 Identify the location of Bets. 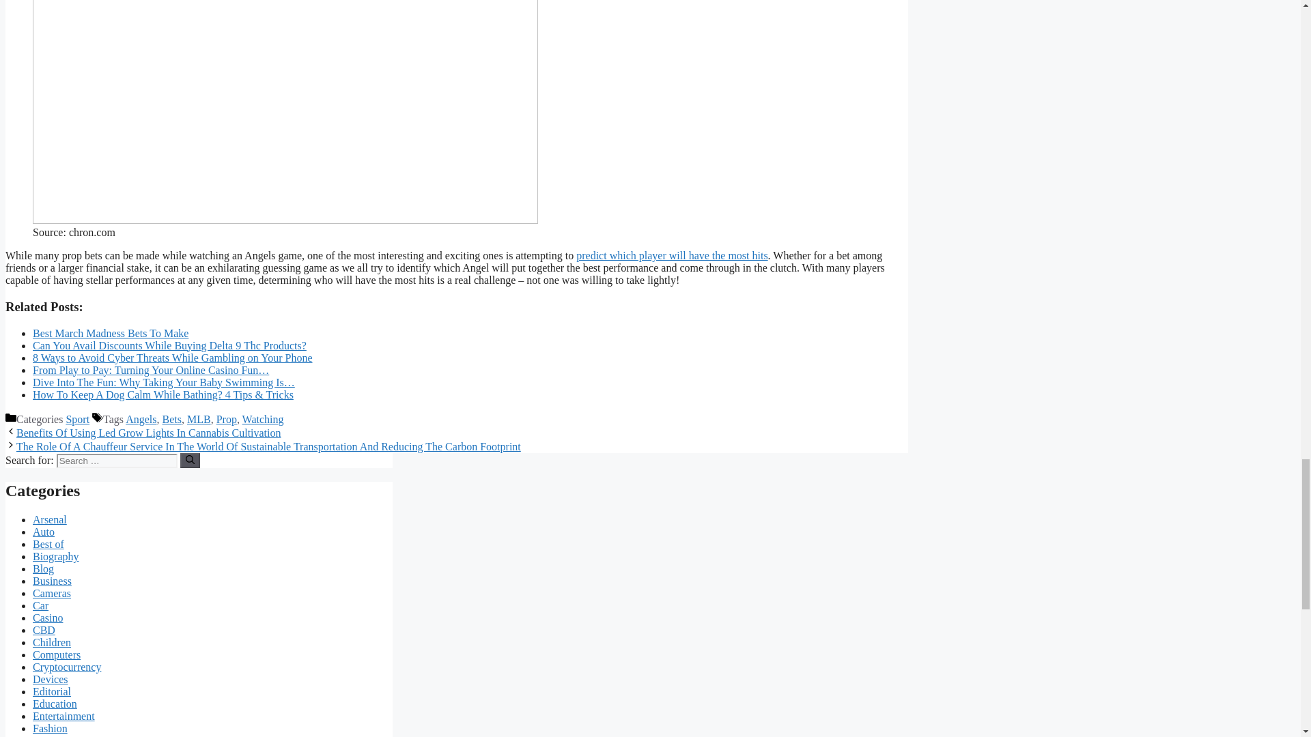
(172, 419).